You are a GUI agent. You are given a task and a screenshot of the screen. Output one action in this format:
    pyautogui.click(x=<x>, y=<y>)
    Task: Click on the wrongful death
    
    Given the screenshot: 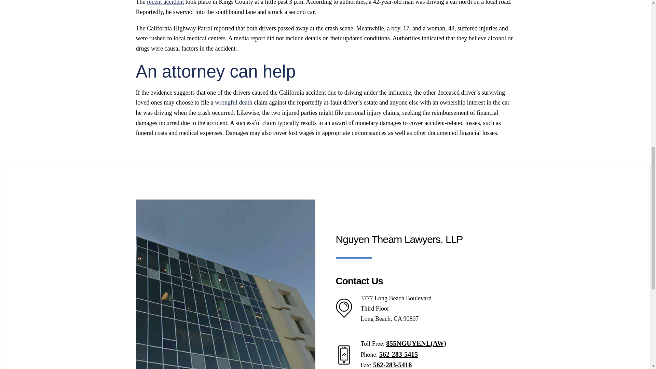 What is the action you would take?
    pyautogui.click(x=233, y=102)
    